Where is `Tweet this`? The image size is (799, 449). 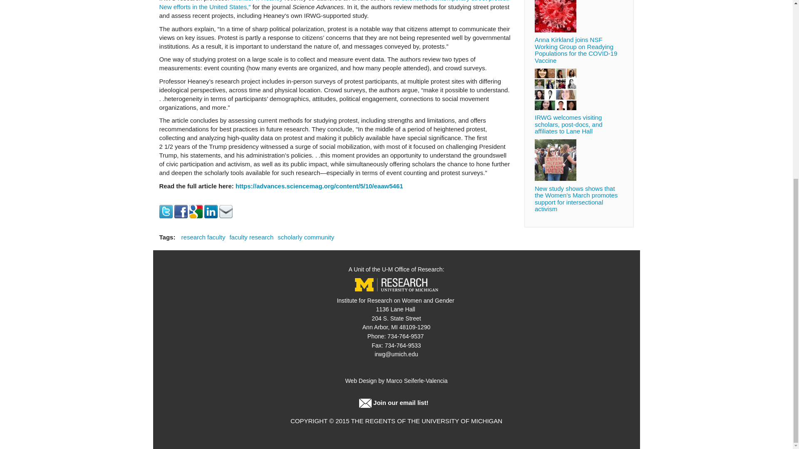
Tweet this is located at coordinates (166, 211).